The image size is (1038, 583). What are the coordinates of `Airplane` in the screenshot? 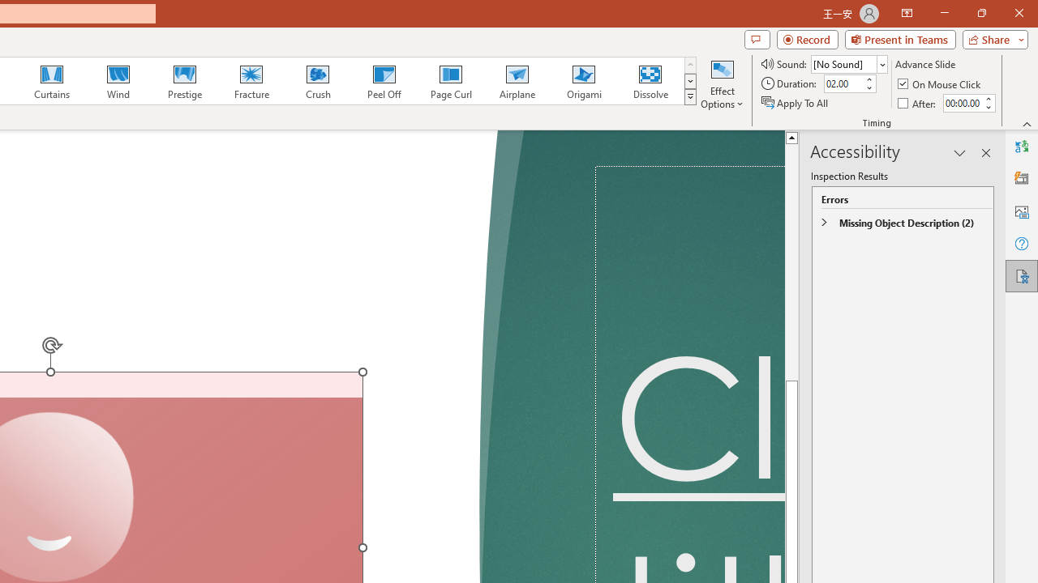 It's located at (517, 81).